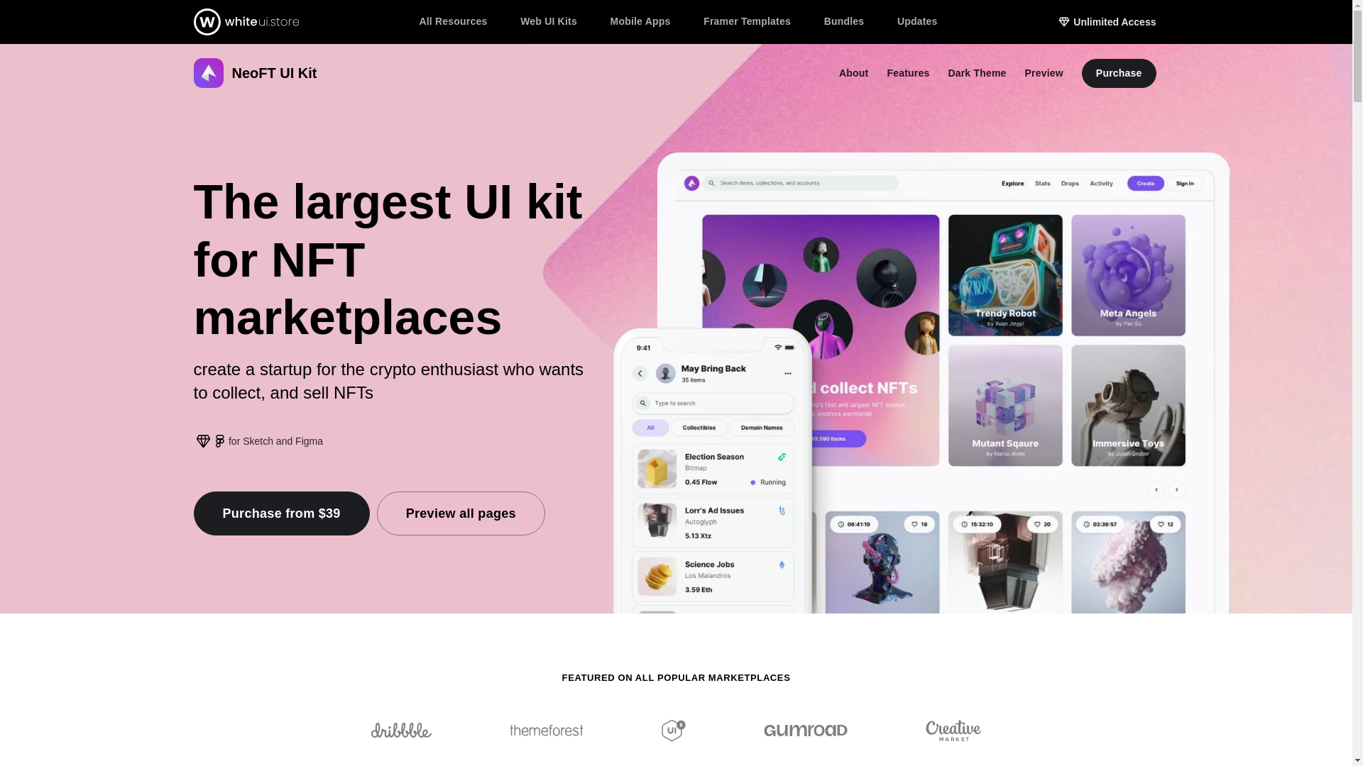 The height and width of the screenshot is (766, 1363). Describe the element at coordinates (549, 21) in the screenshot. I see `Web UI Kits` at that location.